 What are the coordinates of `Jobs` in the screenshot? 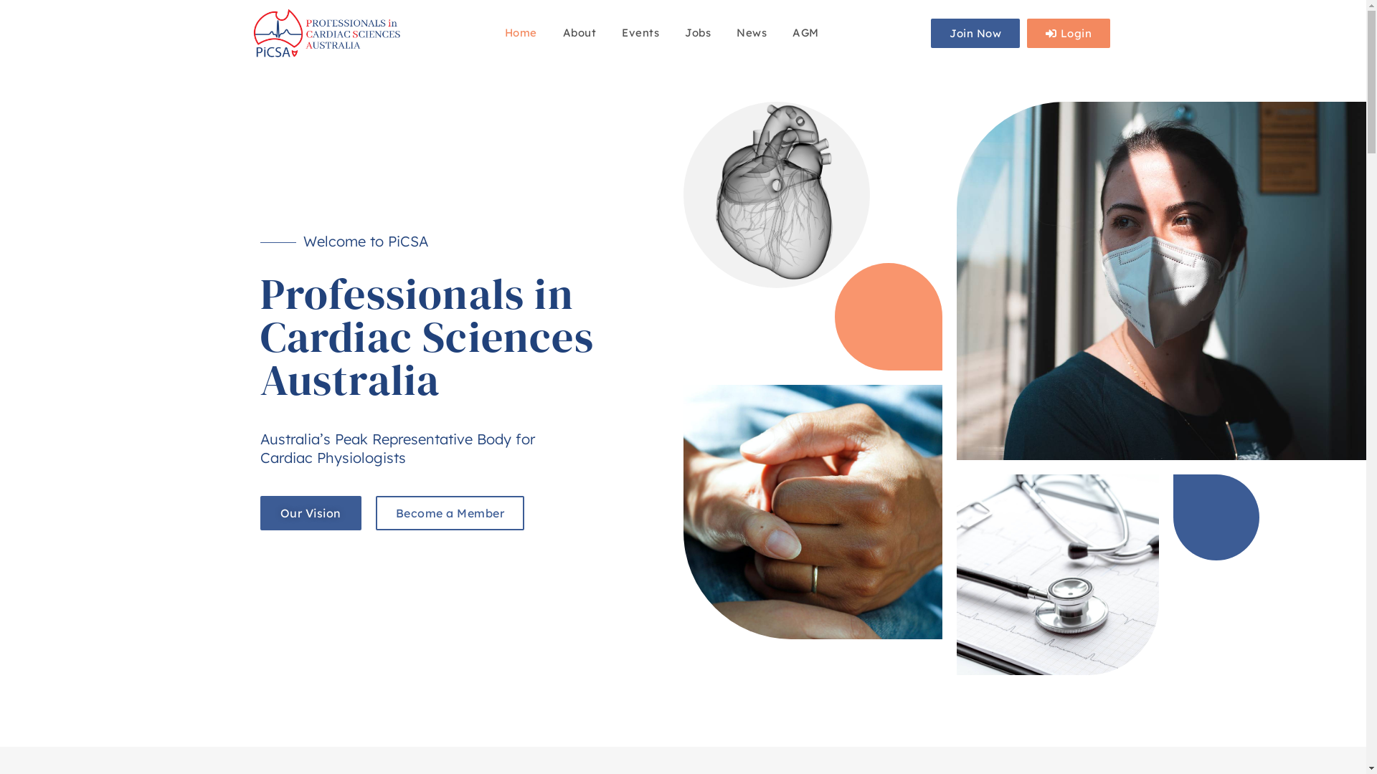 It's located at (698, 33).